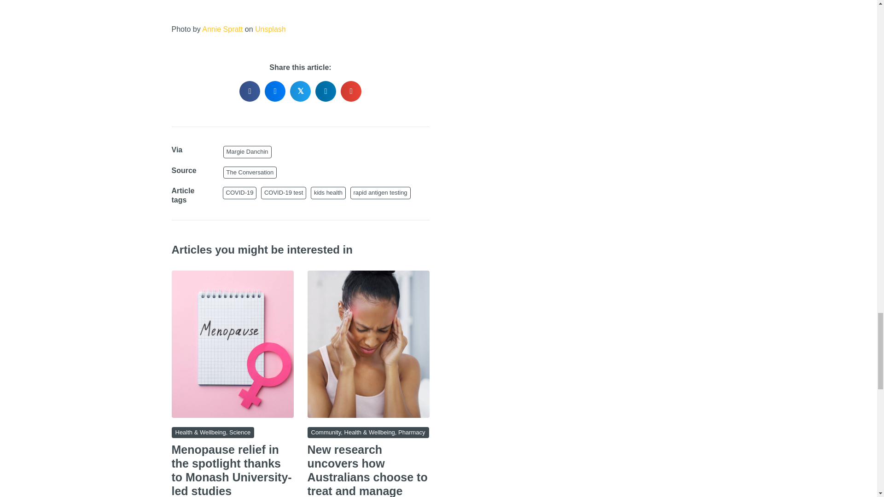 This screenshot has height=497, width=884. I want to click on rapid antigen testing, so click(380, 193).